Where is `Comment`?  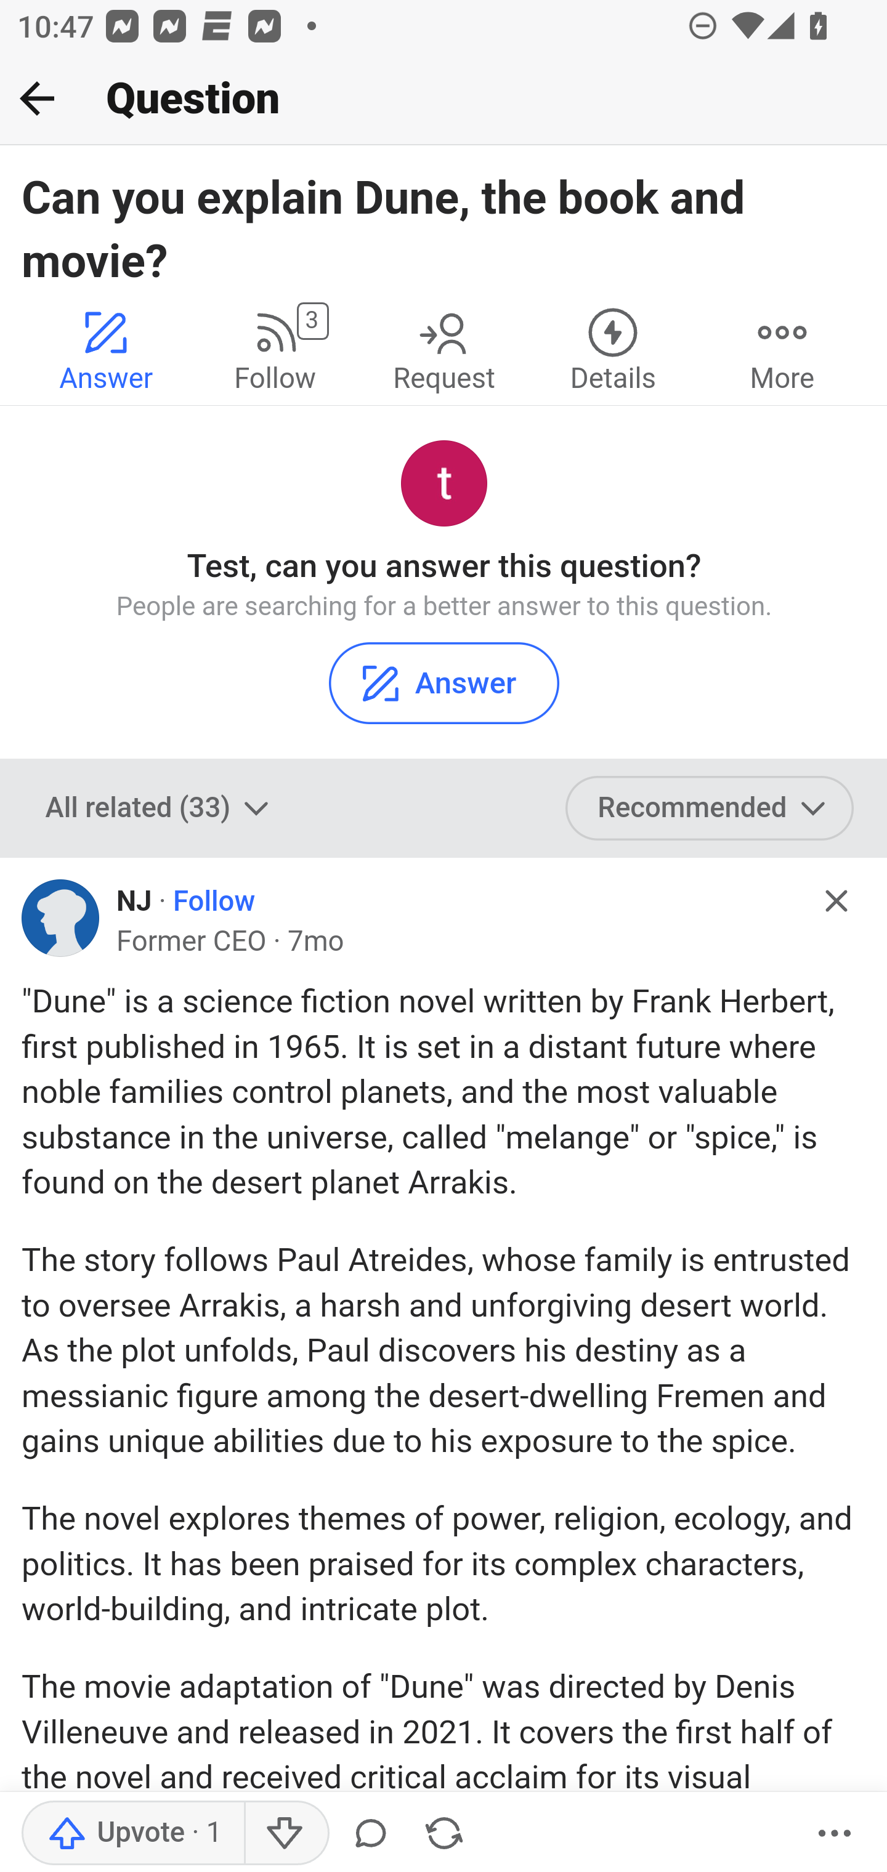
Comment is located at coordinates (371, 1833).